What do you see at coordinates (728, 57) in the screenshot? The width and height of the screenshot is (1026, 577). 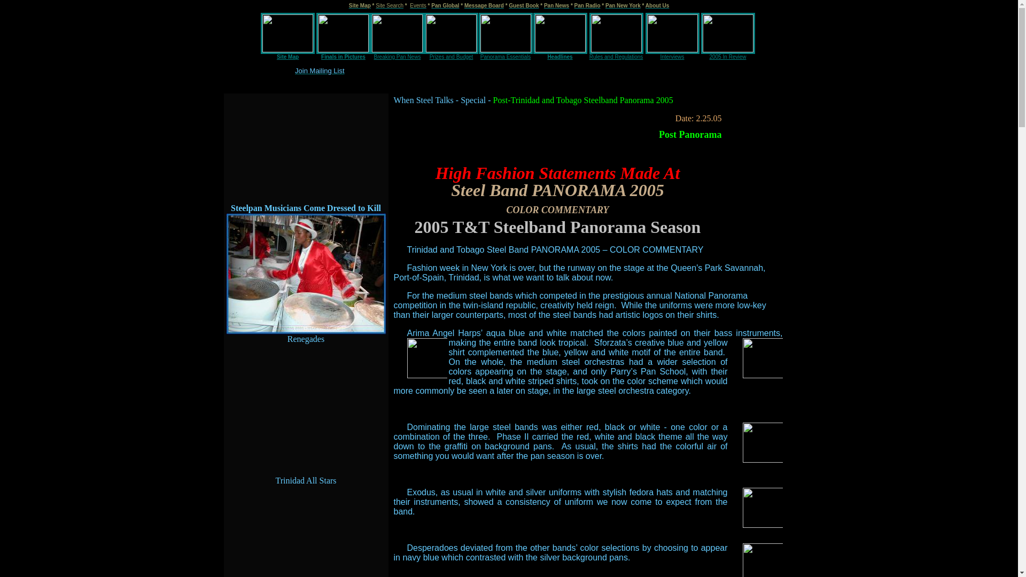 I see `2005 In Review` at bounding box center [728, 57].